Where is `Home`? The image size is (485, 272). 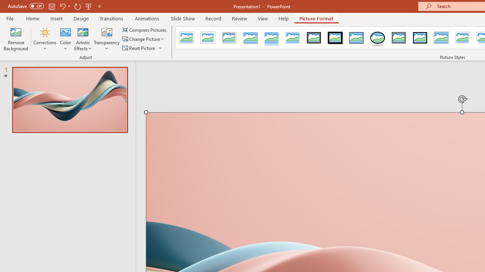 Home is located at coordinates (33, 18).